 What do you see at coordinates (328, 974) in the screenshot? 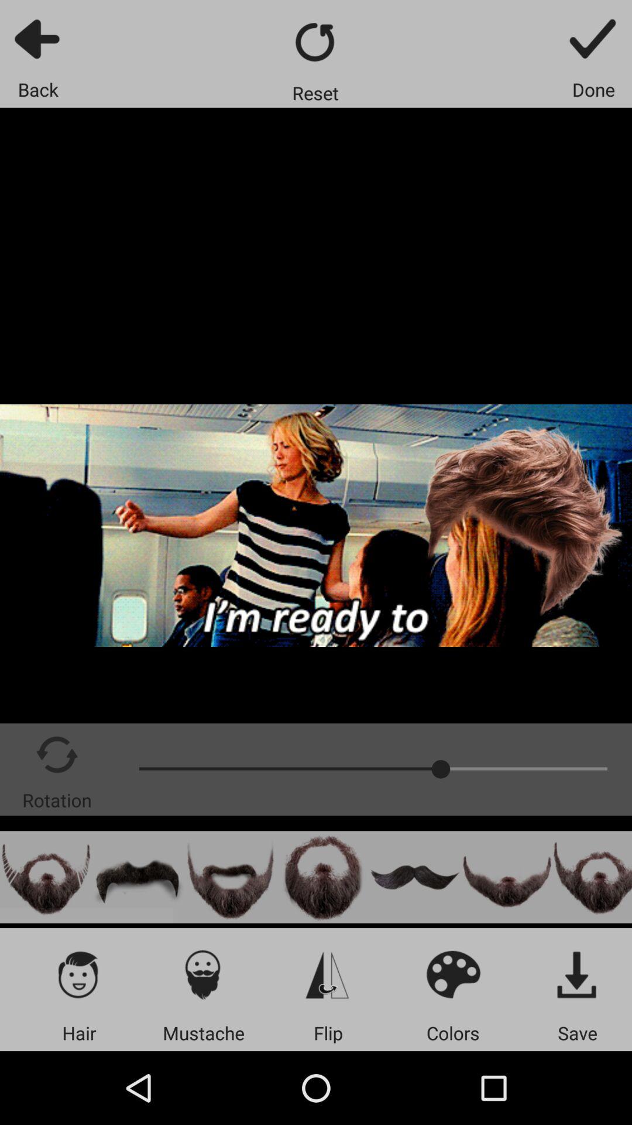
I see `vertical flip` at bounding box center [328, 974].